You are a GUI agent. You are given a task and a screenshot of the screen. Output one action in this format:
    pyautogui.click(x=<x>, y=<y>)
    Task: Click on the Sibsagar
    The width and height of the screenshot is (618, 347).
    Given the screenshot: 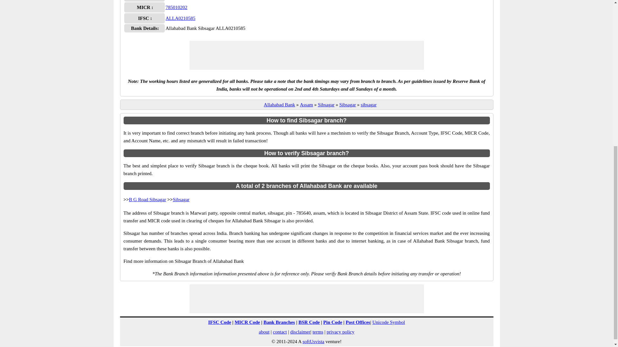 What is the action you would take?
    pyautogui.click(x=326, y=104)
    